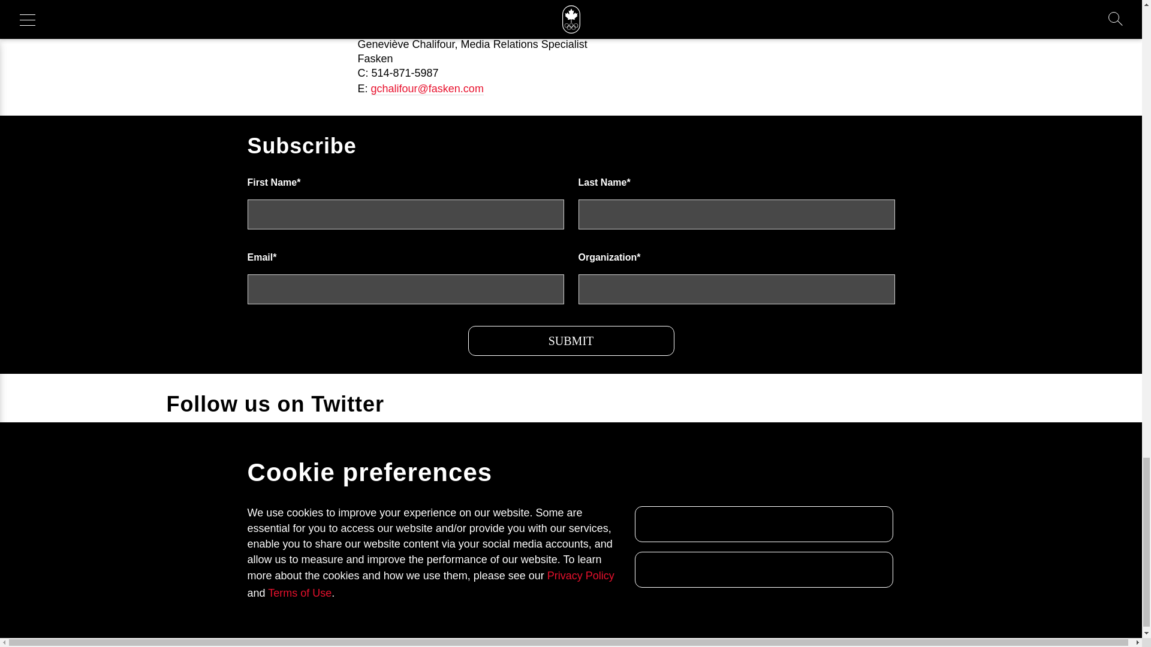 The image size is (1151, 647). What do you see at coordinates (570, 341) in the screenshot?
I see `Submit` at bounding box center [570, 341].